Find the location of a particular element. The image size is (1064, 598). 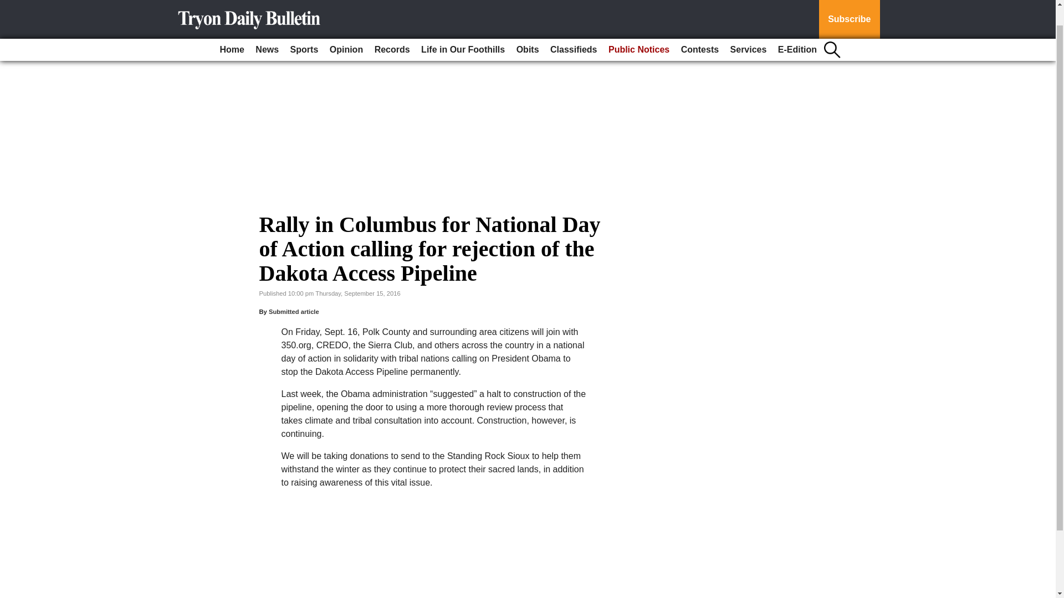

Sports is located at coordinates (305, 29).